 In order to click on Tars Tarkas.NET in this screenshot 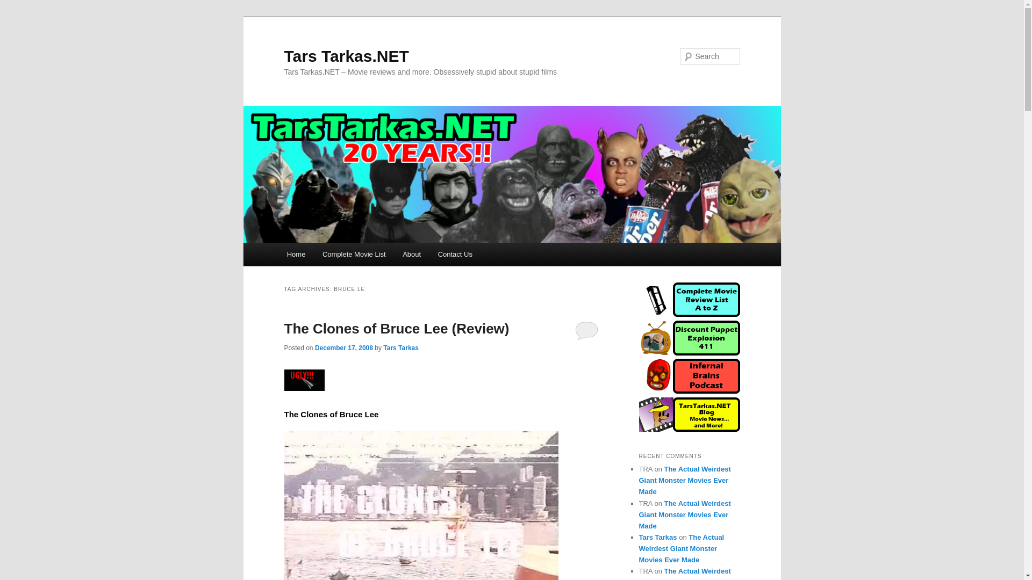, I will do `click(346, 56)`.